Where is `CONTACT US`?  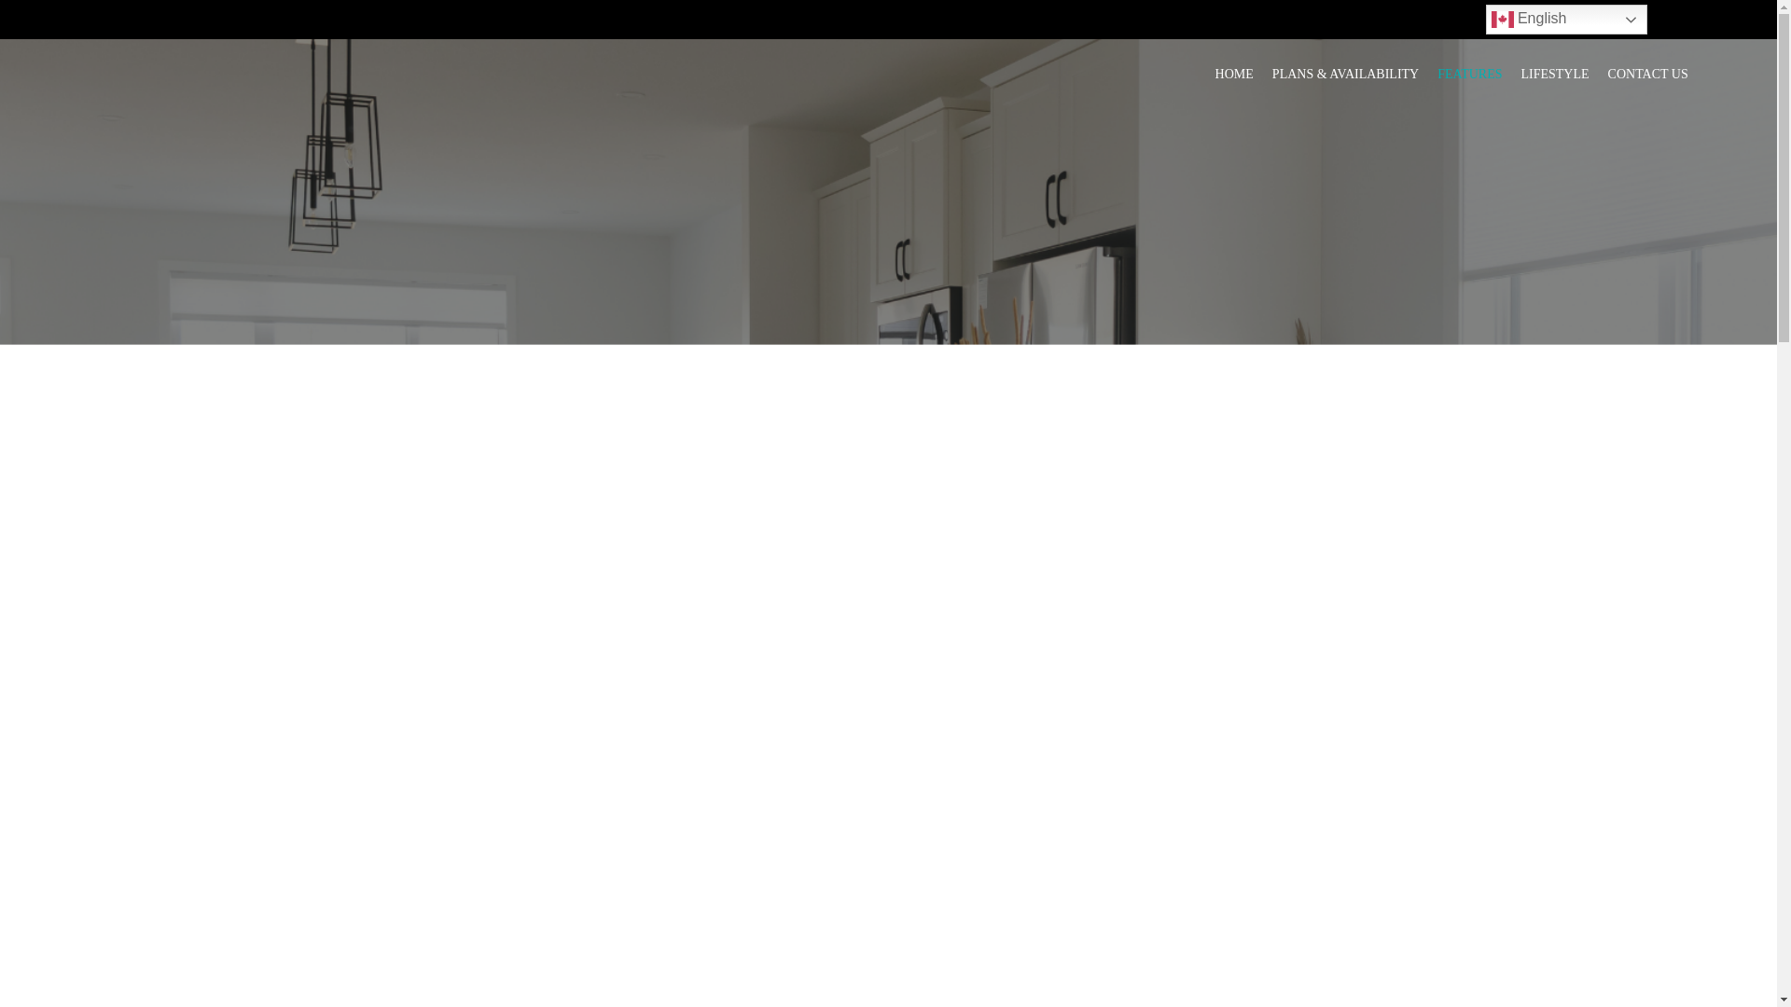 CONTACT US is located at coordinates (1648, 75).